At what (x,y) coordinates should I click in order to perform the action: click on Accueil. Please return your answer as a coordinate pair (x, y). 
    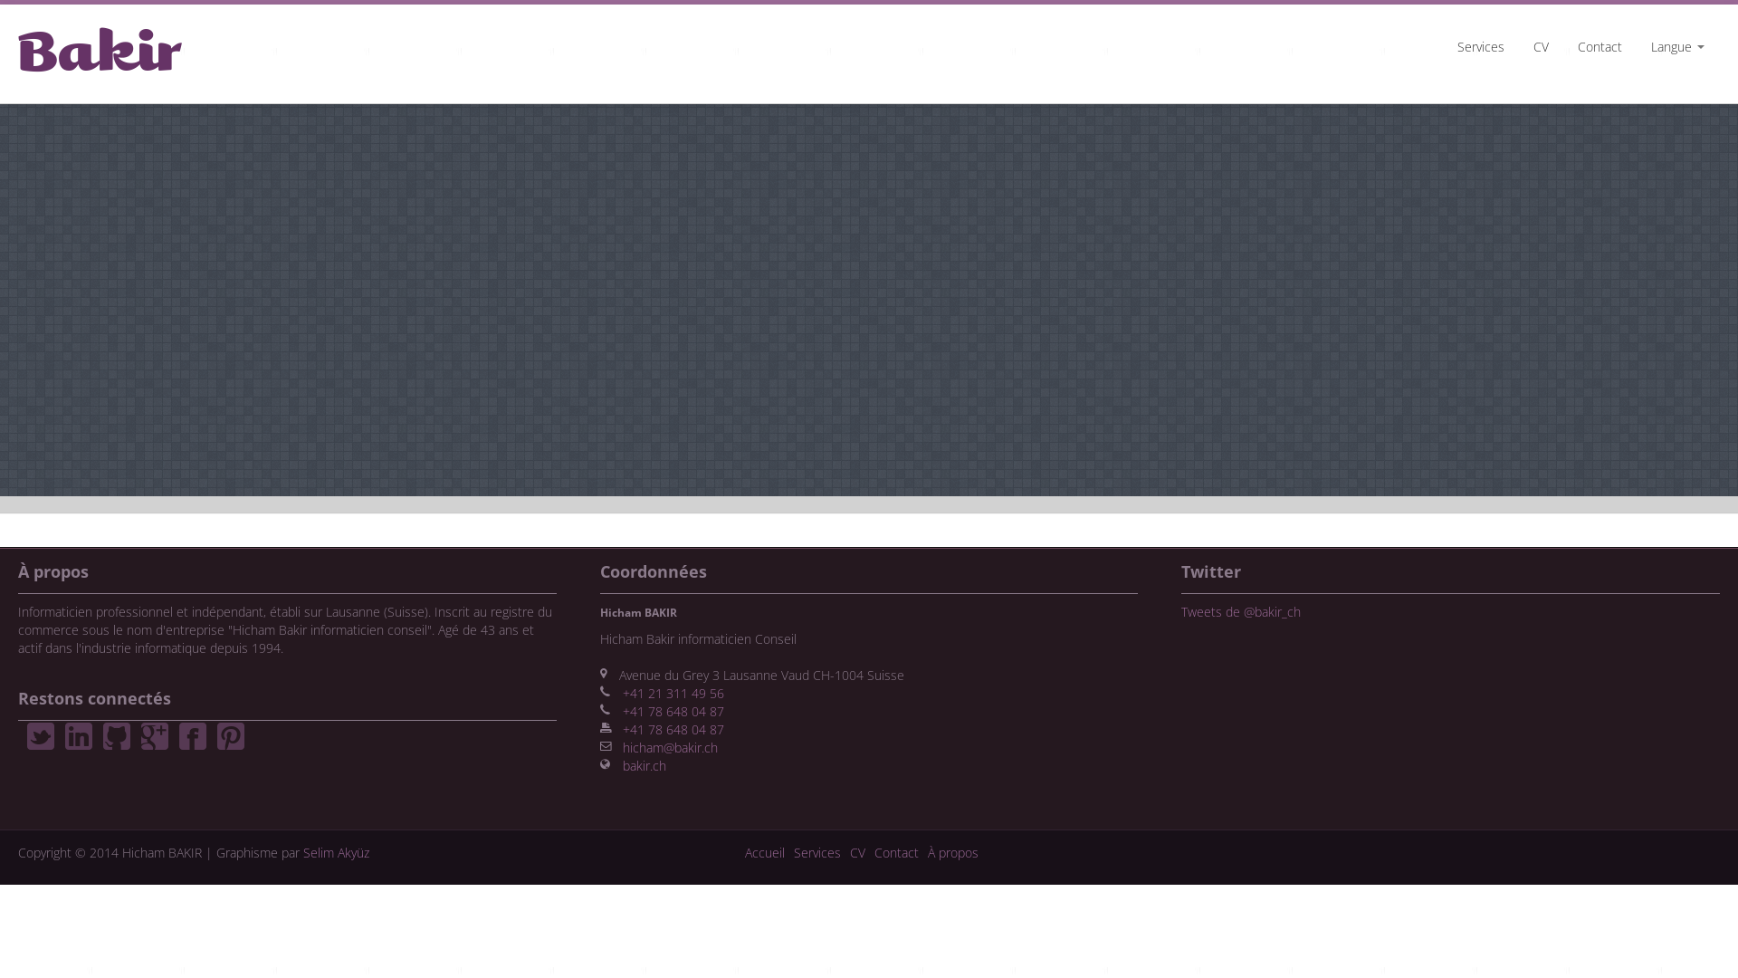
    Looking at the image, I should click on (765, 853).